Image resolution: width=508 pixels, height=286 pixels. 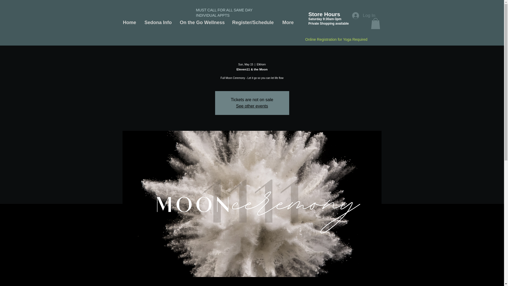 I want to click on Log In, so click(x=364, y=15).